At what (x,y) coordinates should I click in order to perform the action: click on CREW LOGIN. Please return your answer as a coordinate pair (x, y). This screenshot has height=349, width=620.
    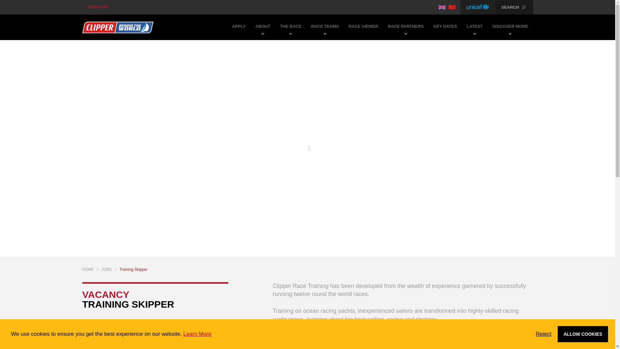
    Looking at the image, I should click on (97, 7).